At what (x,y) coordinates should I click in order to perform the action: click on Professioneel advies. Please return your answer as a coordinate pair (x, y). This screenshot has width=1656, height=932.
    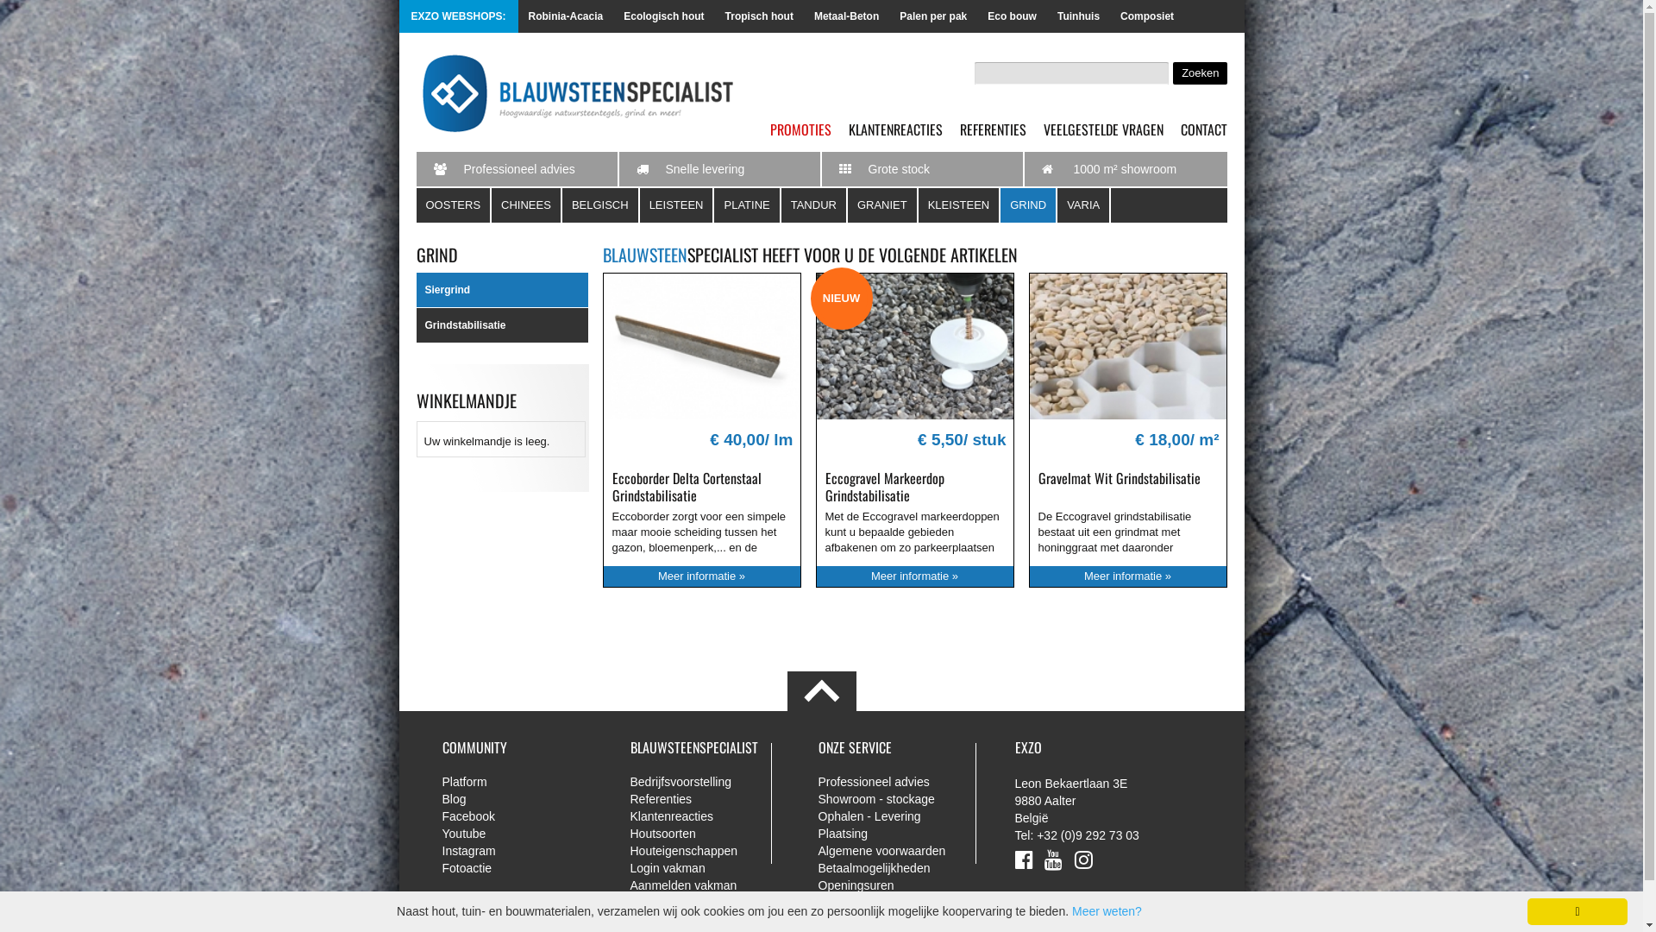
    Looking at the image, I should click on (899, 782).